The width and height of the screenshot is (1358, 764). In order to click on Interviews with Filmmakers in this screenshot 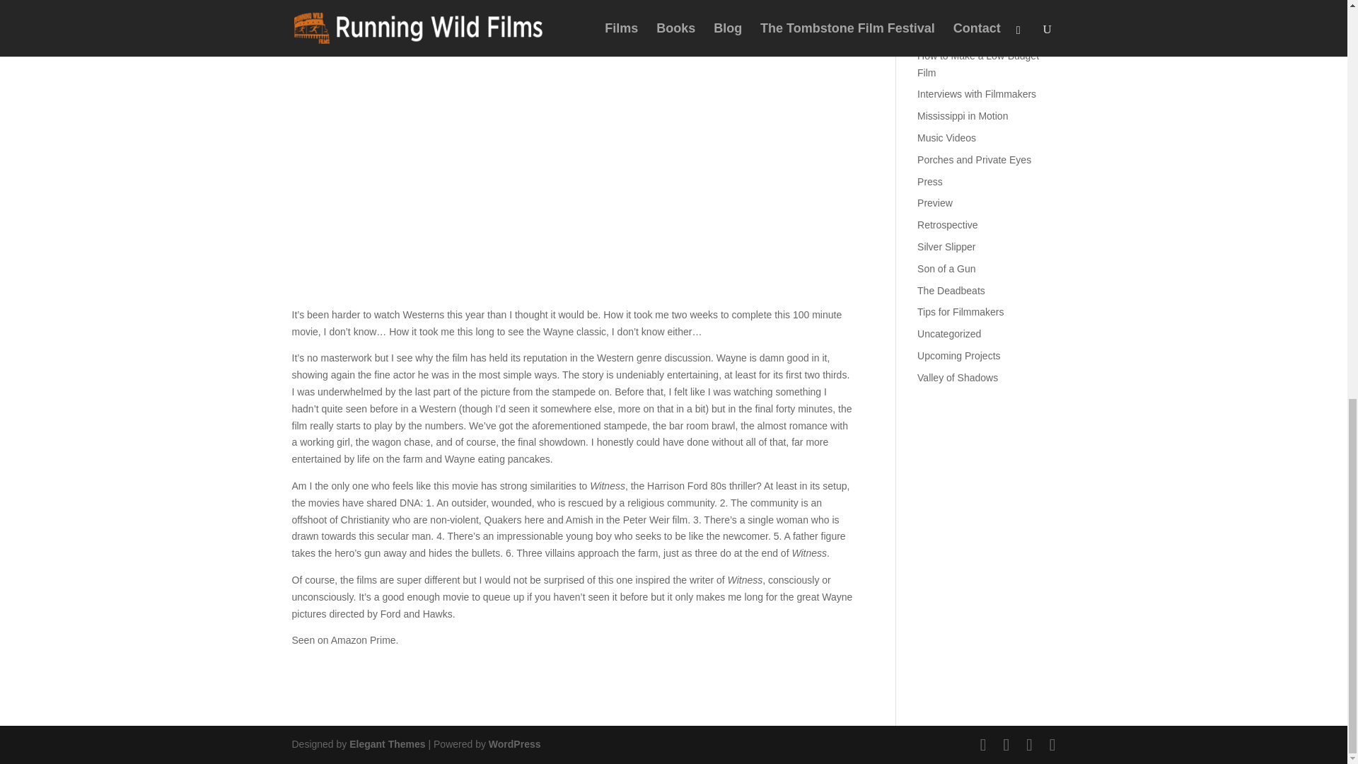, I will do `click(976, 94)`.